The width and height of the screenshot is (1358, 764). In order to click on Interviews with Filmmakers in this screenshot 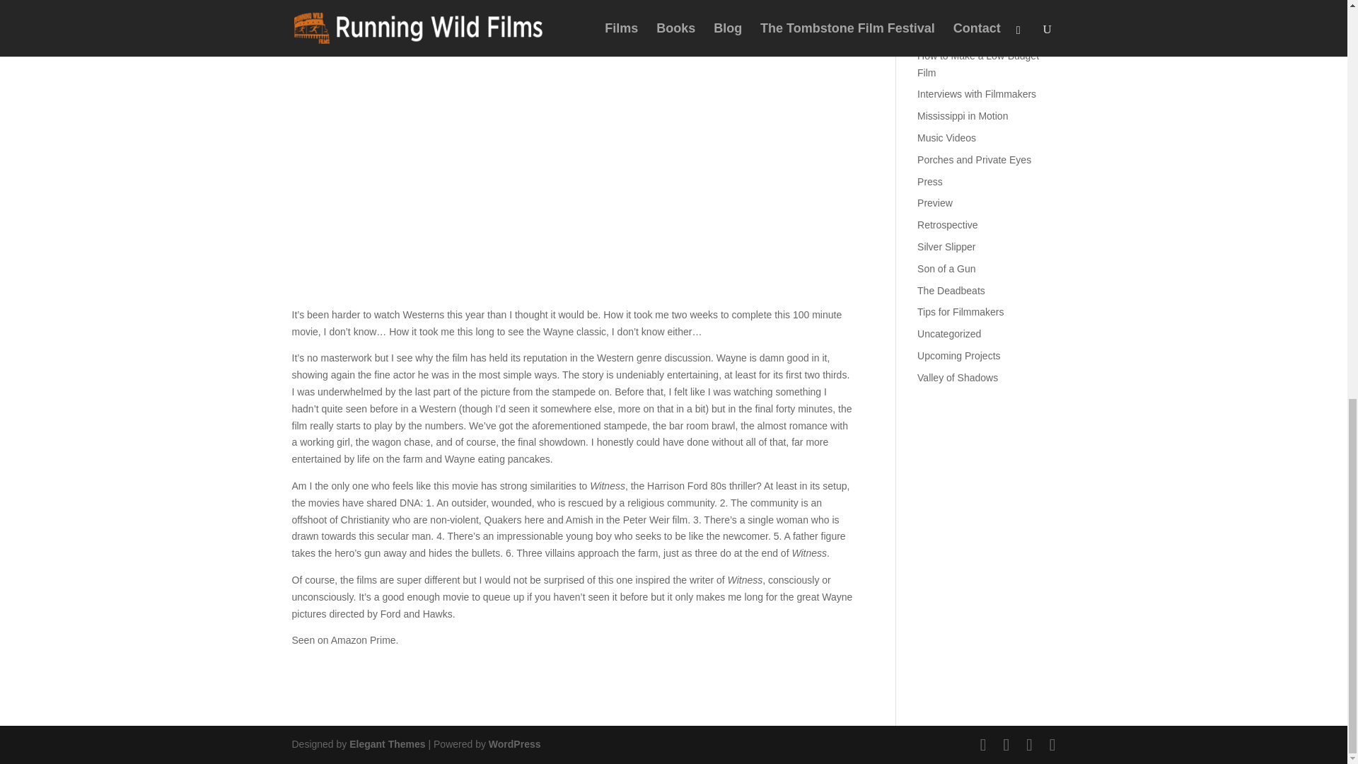, I will do `click(976, 94)`.